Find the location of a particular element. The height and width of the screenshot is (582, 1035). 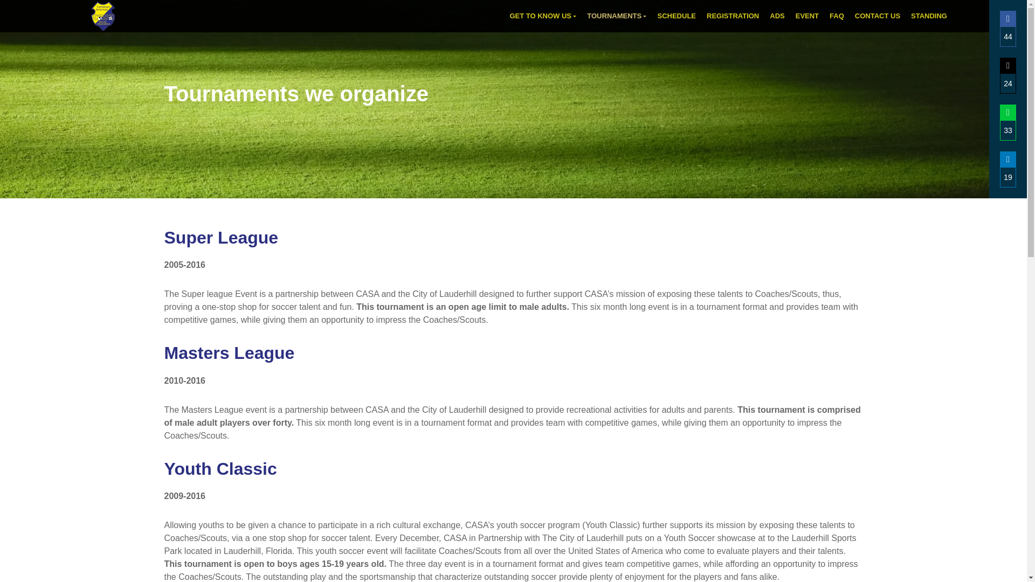

STANDING is located at coordinates (929, 16).